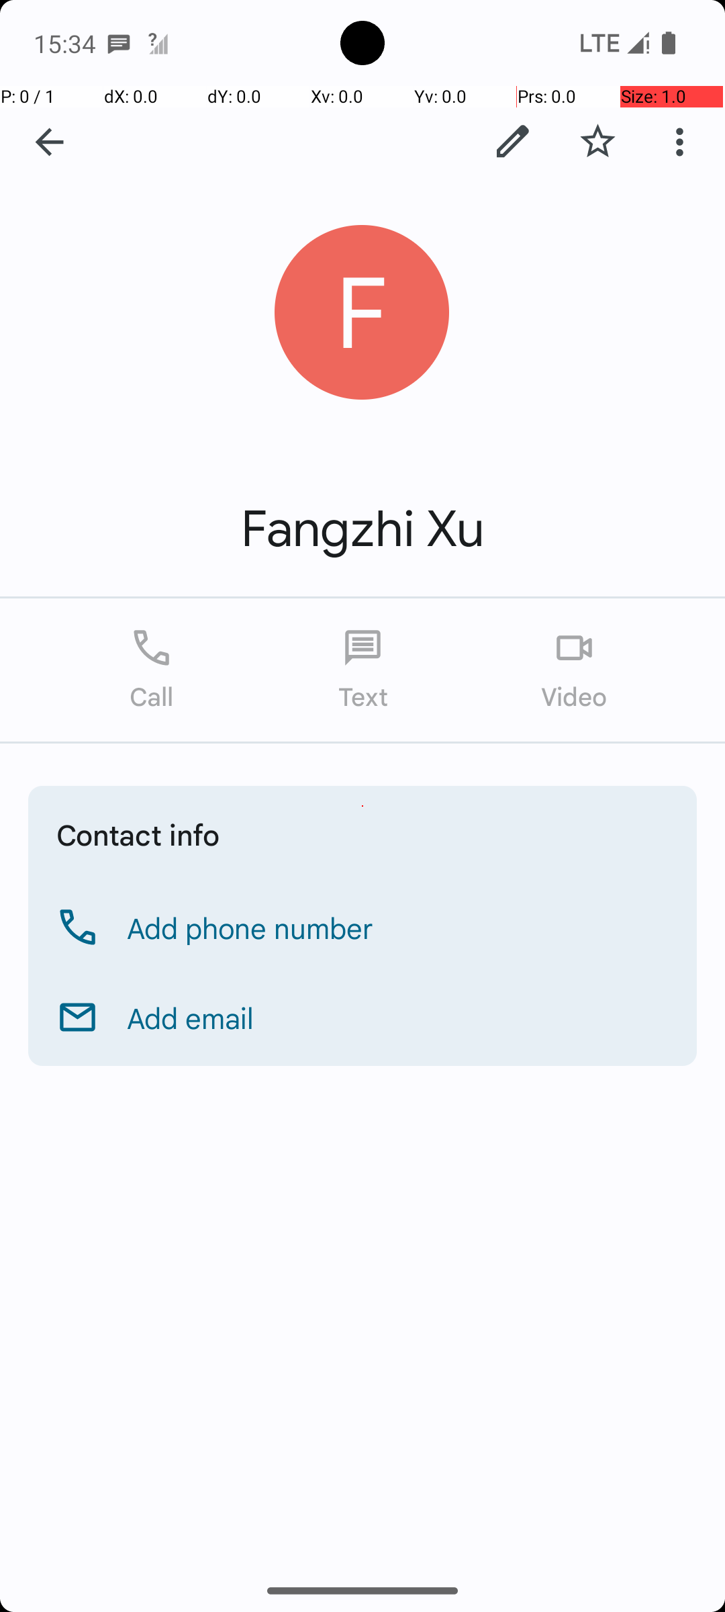  I want to click on Contact info, so click(138, 834).